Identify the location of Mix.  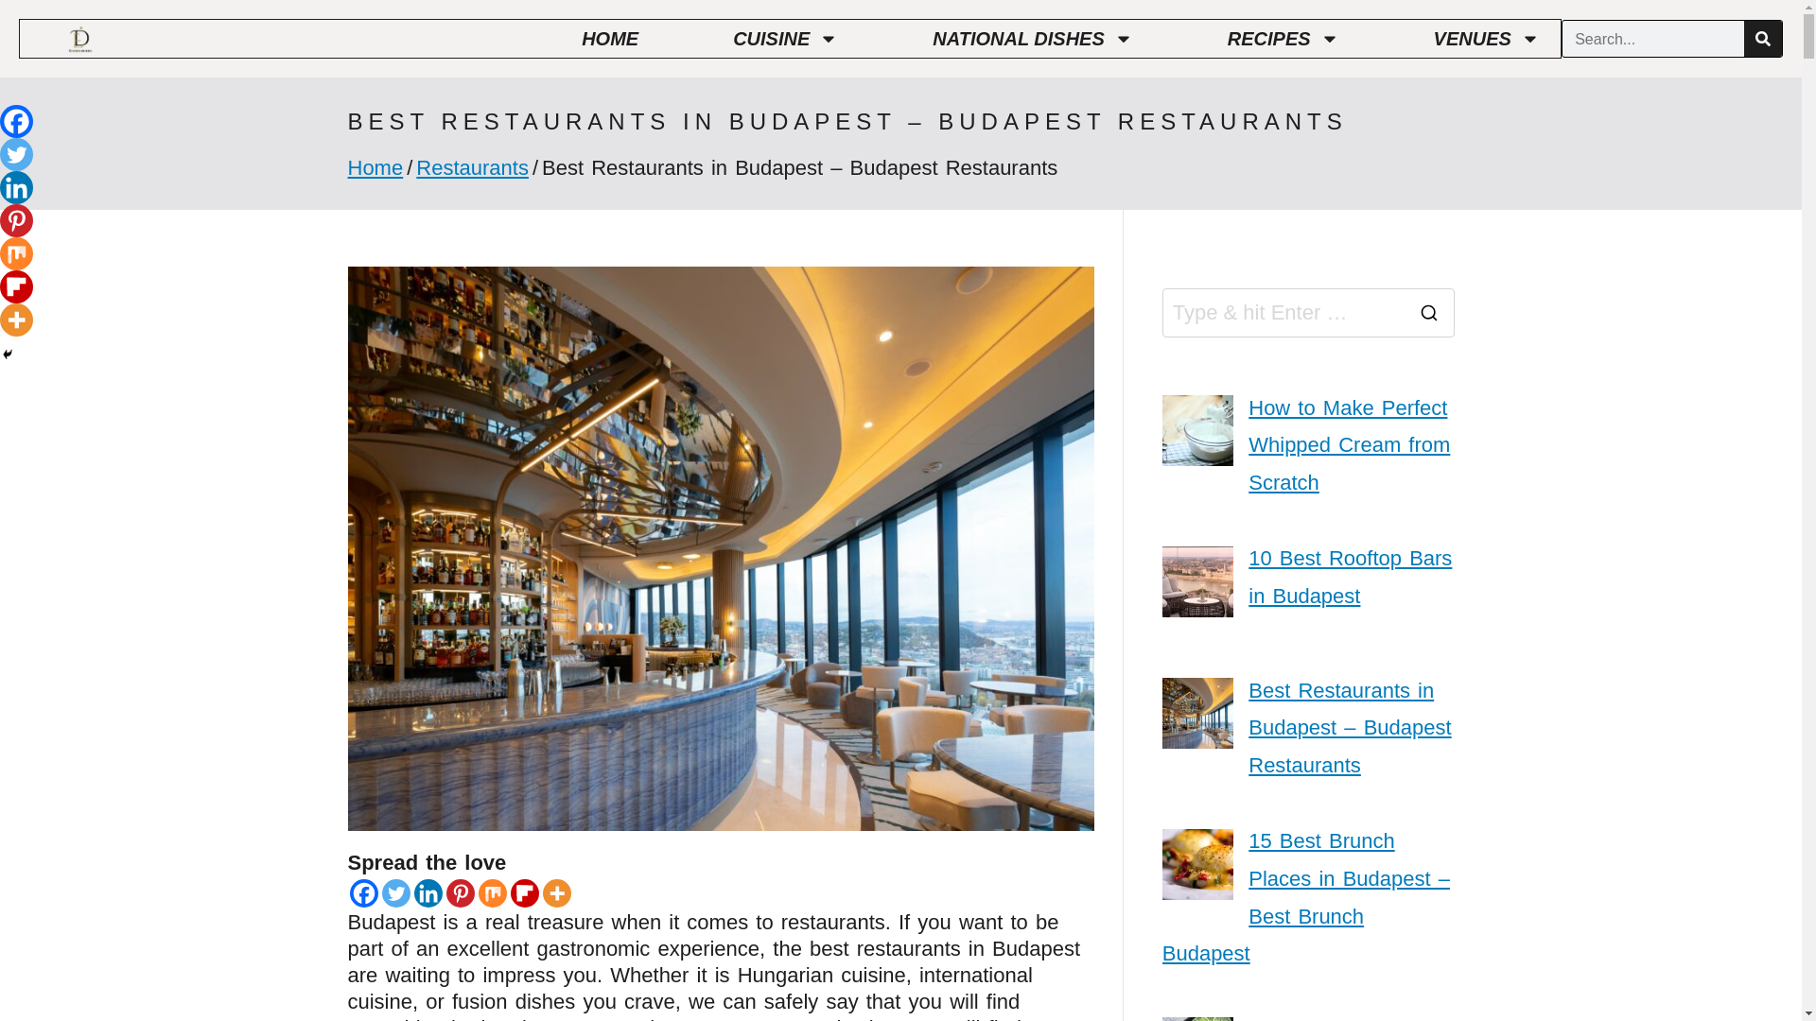
(492, 892).